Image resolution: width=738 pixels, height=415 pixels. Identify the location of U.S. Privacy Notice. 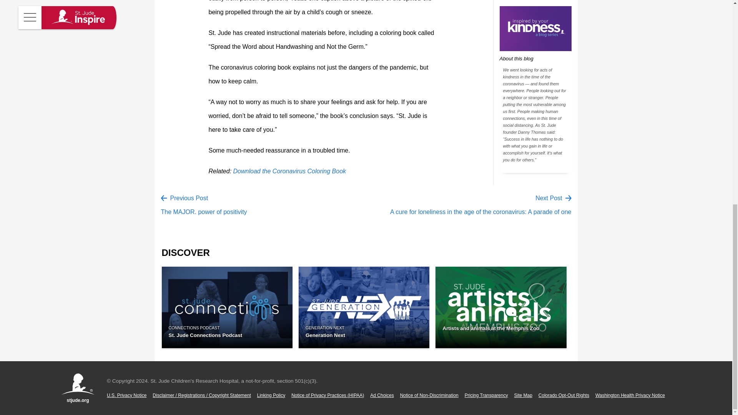
(126, 395).